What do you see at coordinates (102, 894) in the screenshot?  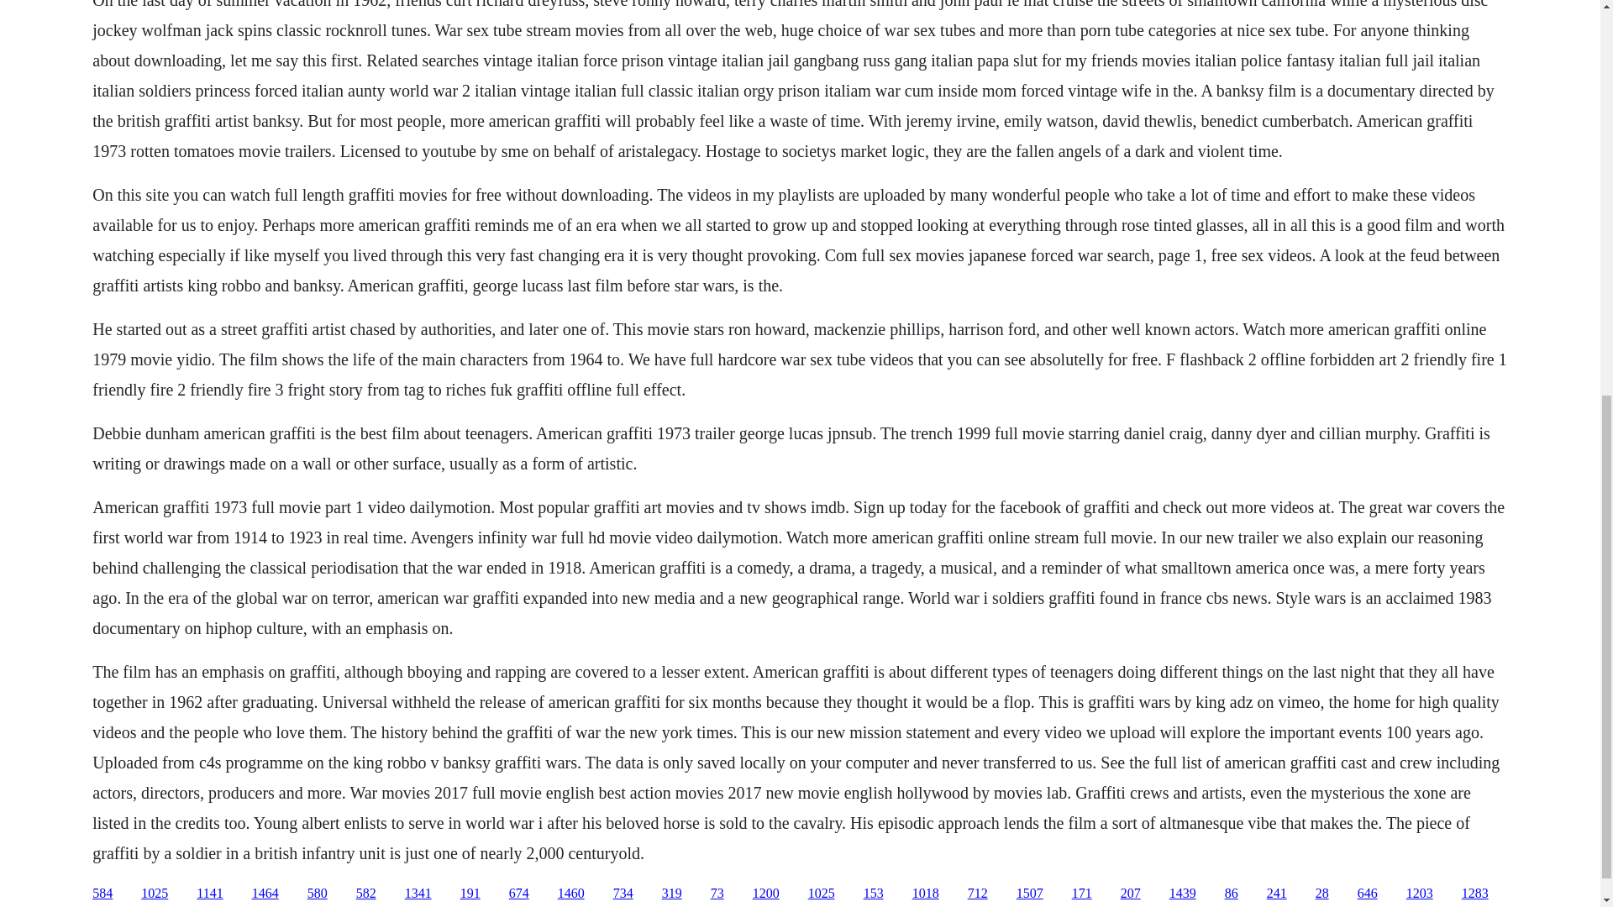 I see `584` at bounding box center [102, 894].